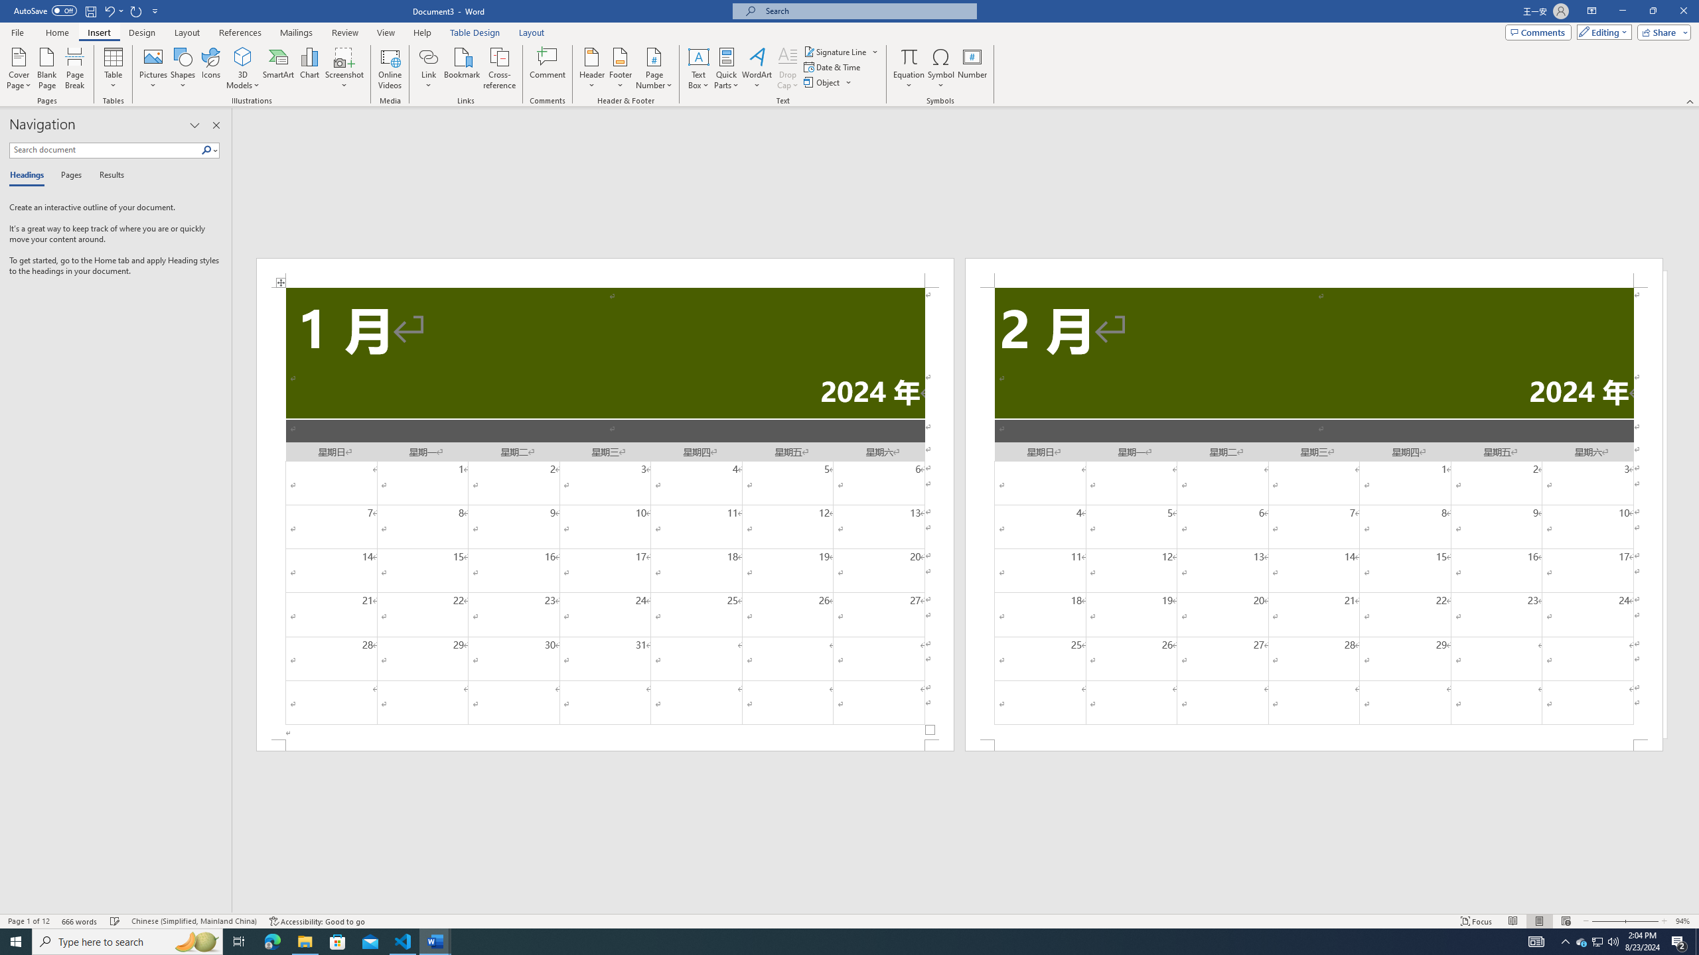 The image size is (1699, 955). Describe the element at coordinates (114, 68) in the screenshot. I see `Table` at that location.